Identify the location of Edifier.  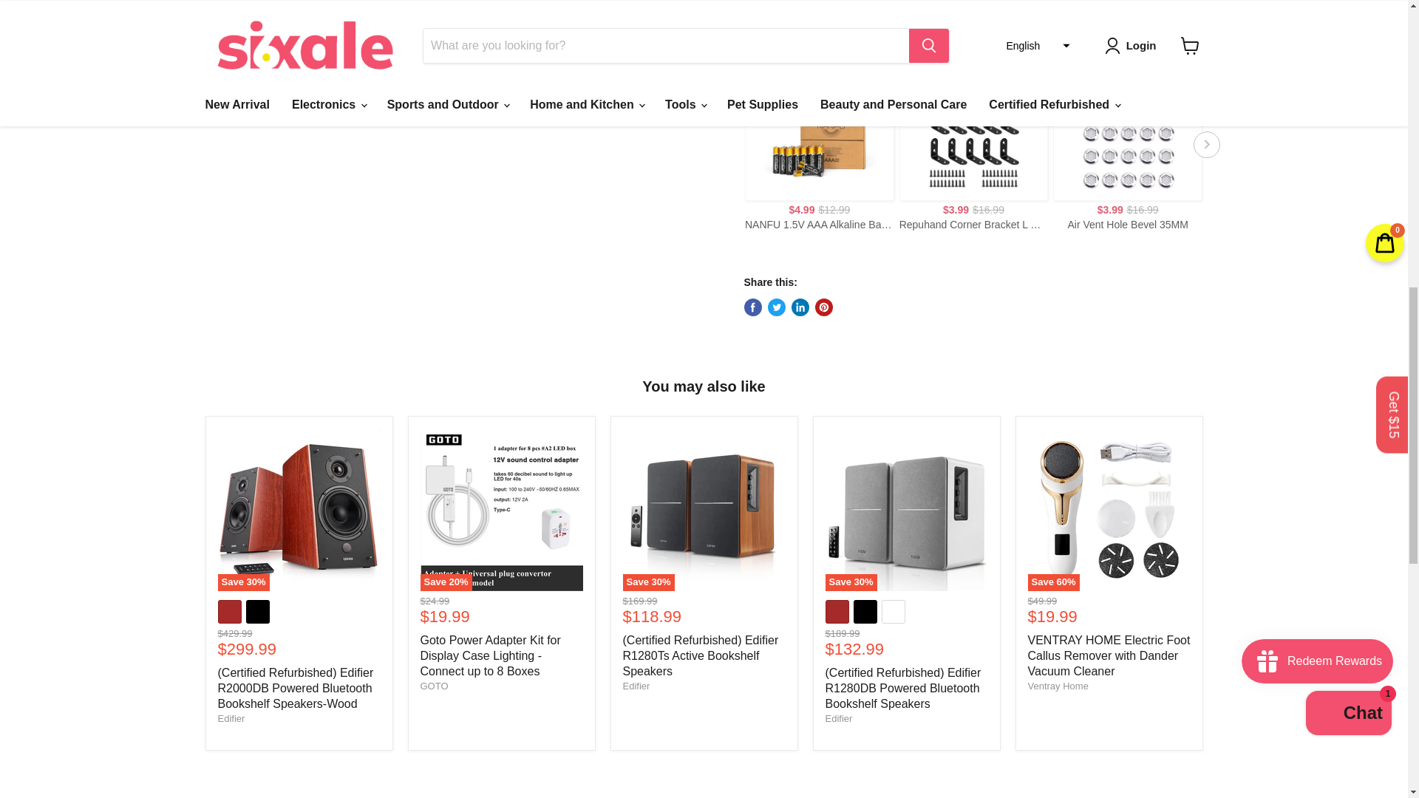
(231, 718).